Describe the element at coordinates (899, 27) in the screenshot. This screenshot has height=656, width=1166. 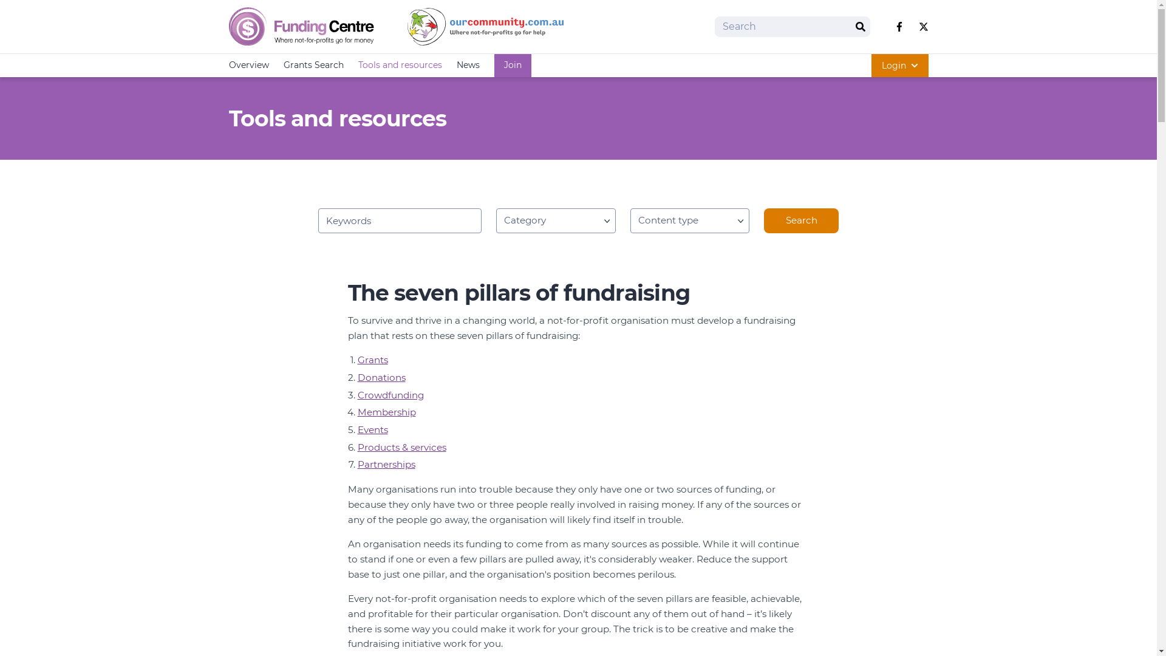
I see `Like us on Facebook` at that location.